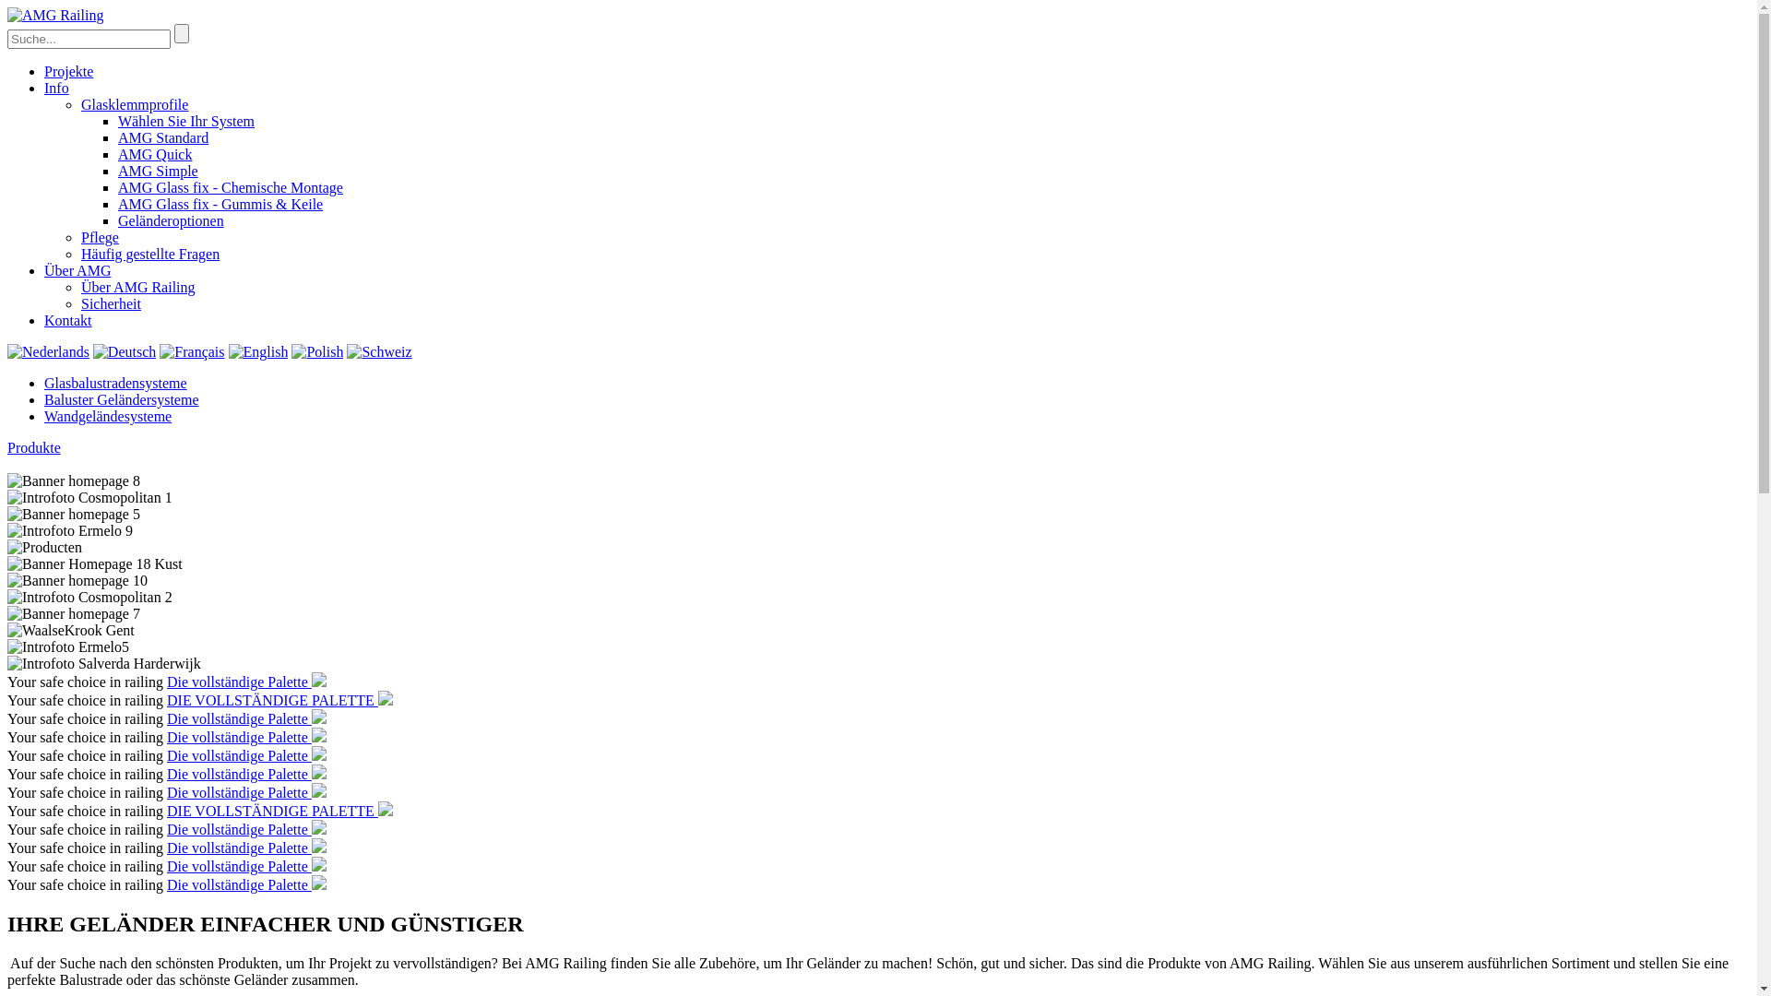 This screenshot has width=1771, height=996. I want to click on Produkte, so click(34, 448).